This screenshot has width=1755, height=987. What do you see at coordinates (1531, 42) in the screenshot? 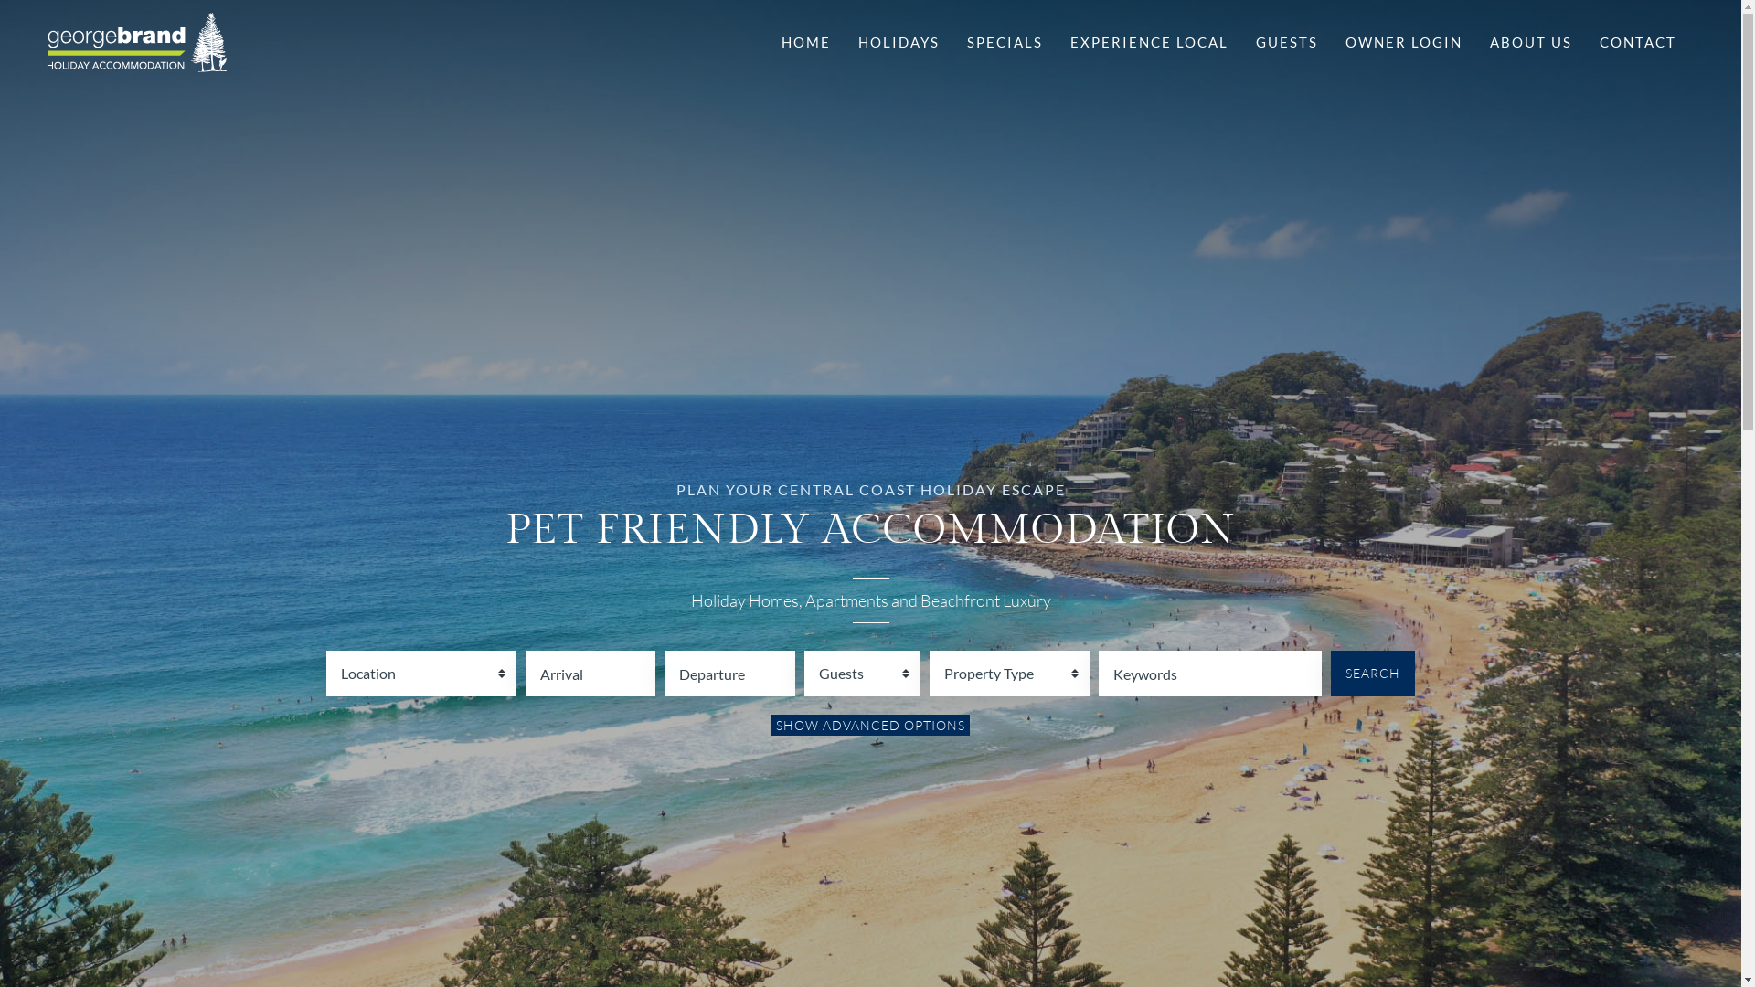
I see `ABOUT US` at bounding box center [1531, 42].